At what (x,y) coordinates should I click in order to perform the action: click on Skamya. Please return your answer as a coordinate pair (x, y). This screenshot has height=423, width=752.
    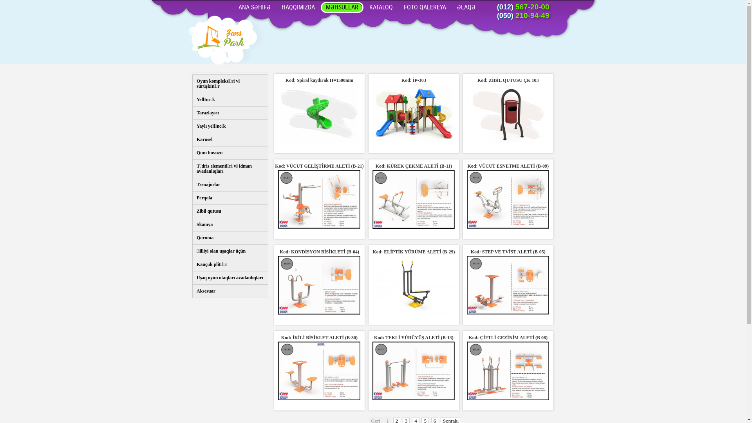
    Looking at the image, I should click on (230, 225).